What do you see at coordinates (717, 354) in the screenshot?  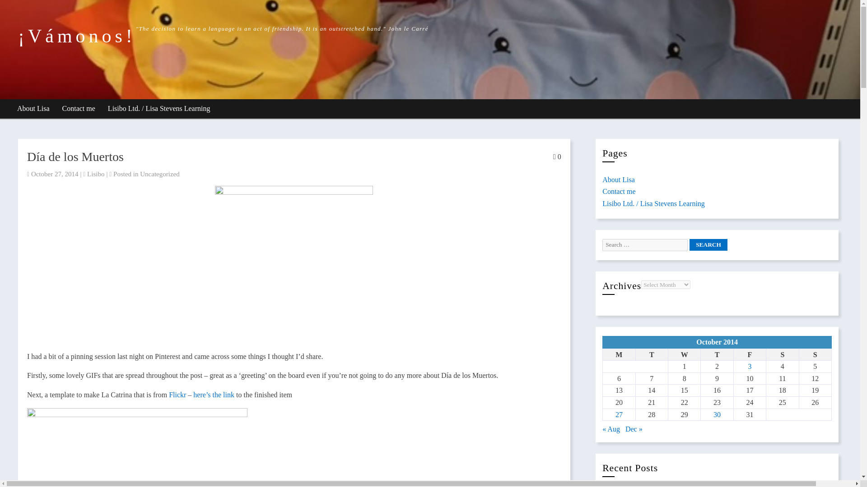 I see `Thursday` at bounding box center [717, 354].